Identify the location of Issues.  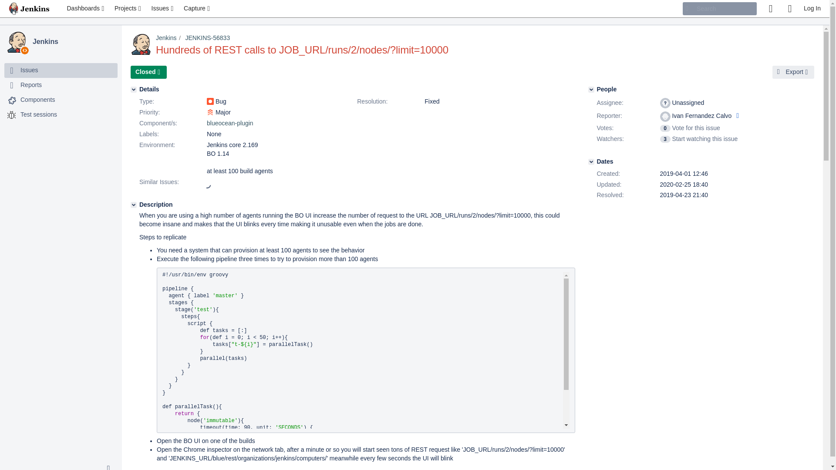
(29, 70).